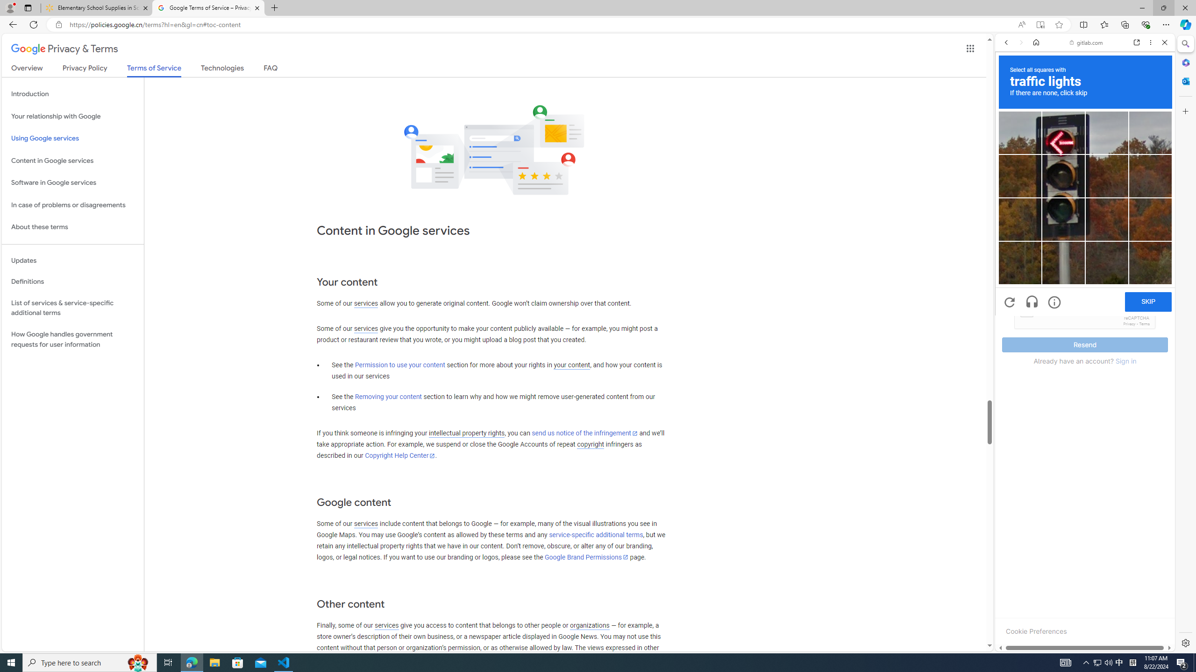 The image size is (1196, 672). What do you see at coordinates (1010, 302) in the screenshot?
I see `Get a new challenge` at bounding box center [1010, 302].